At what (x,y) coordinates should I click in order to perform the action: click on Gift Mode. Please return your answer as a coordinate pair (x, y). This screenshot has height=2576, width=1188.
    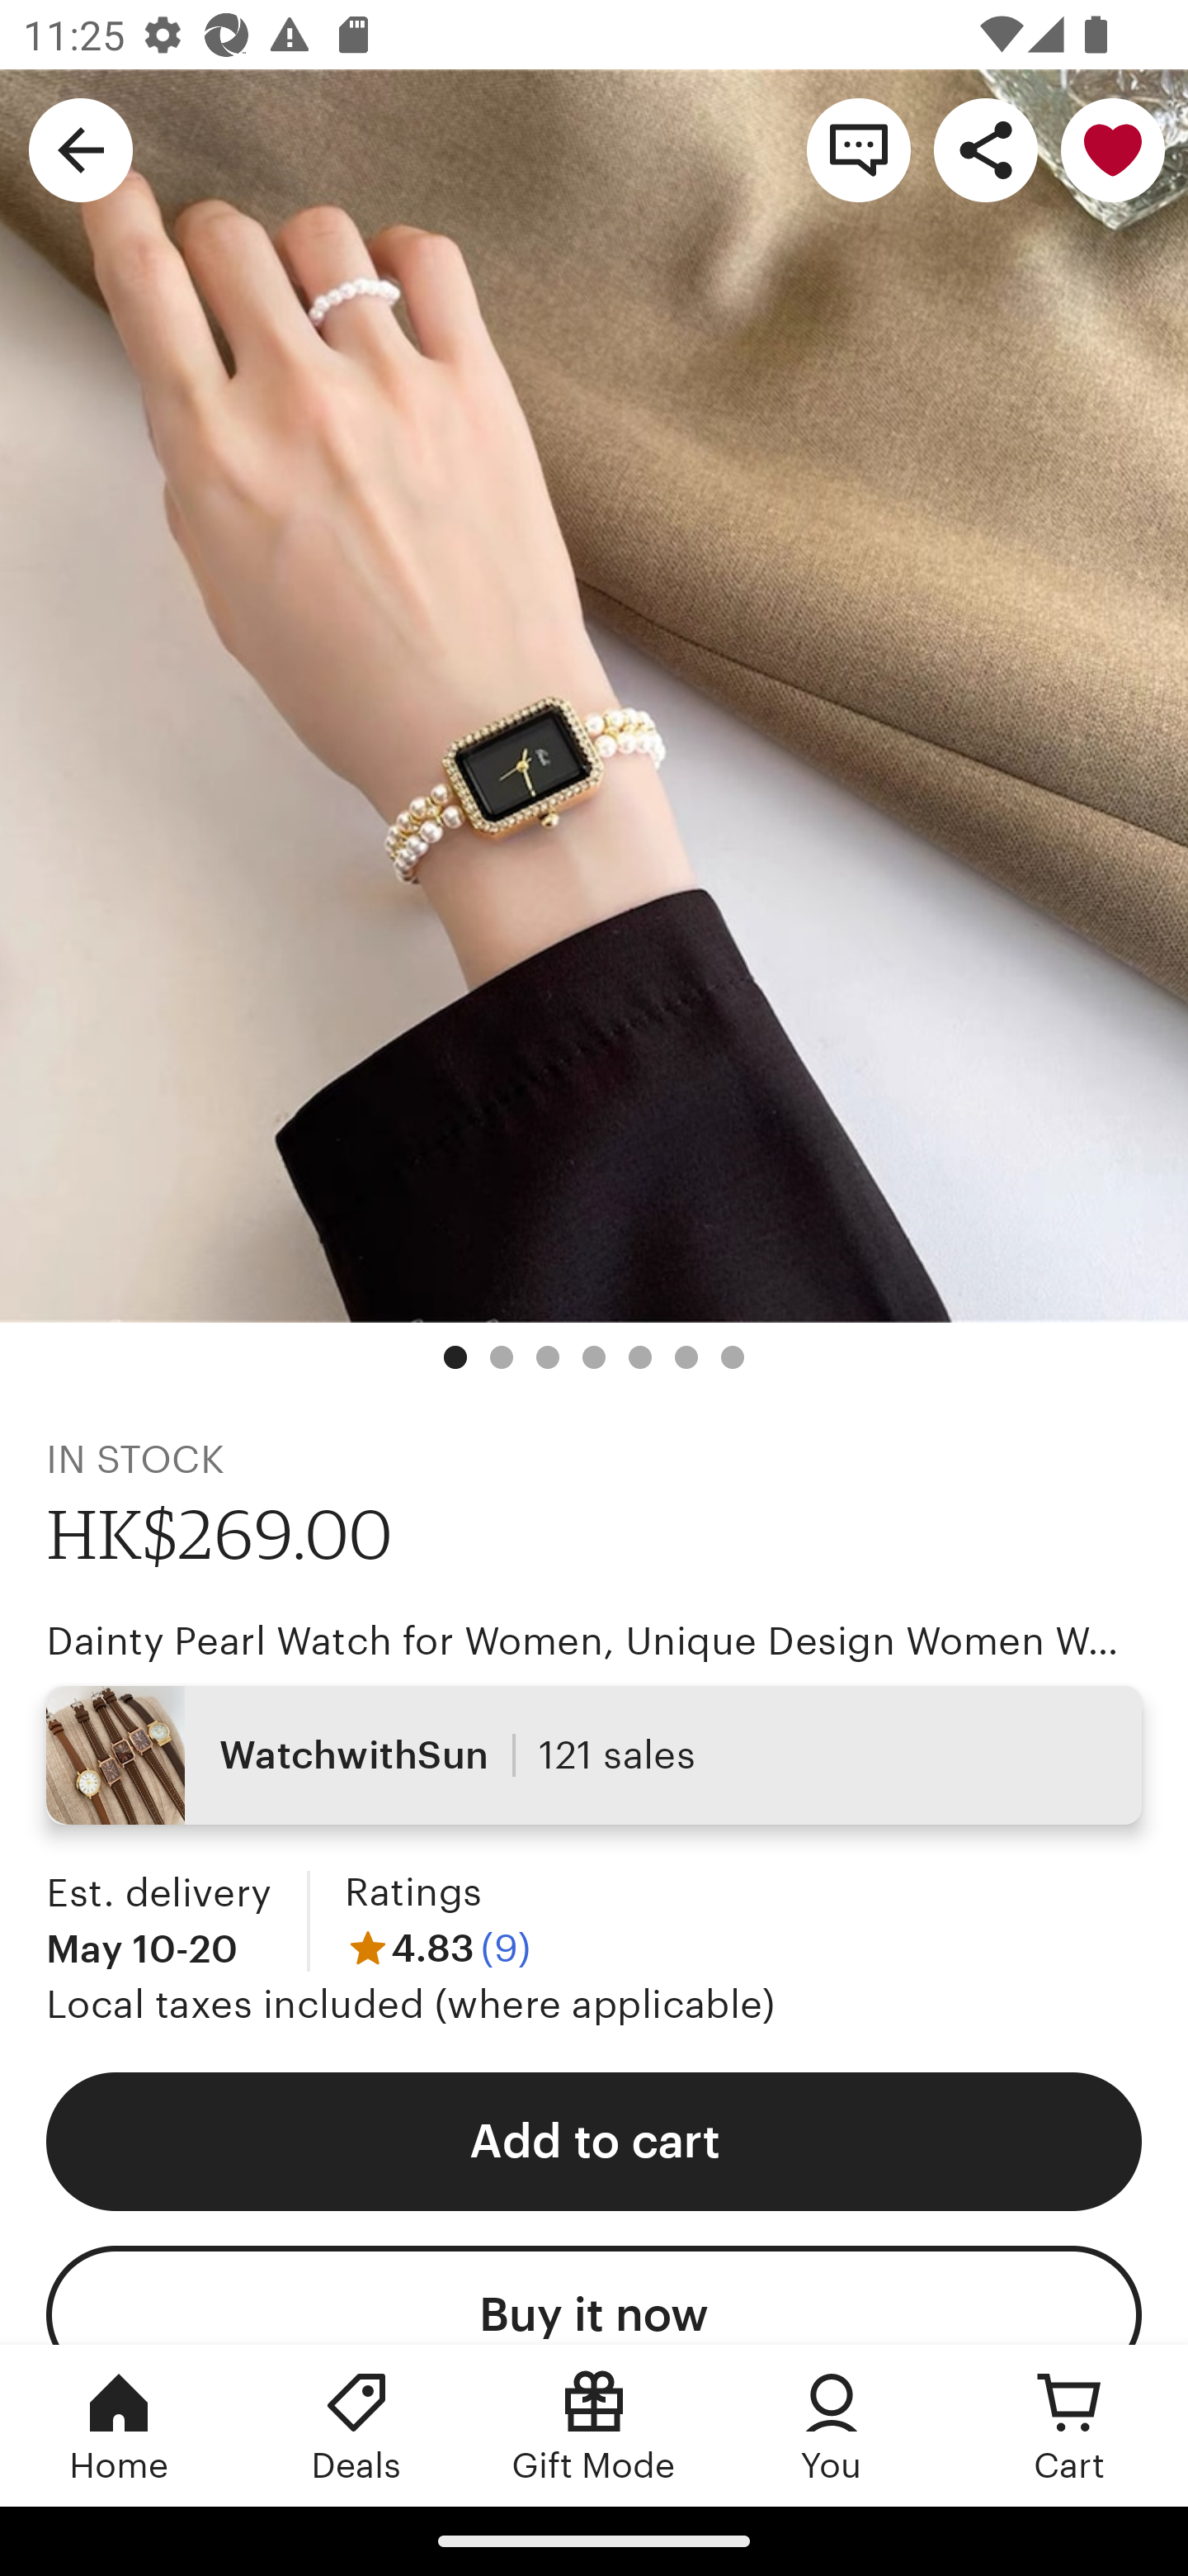
    Looking at the image, I should click on (594, 2425).